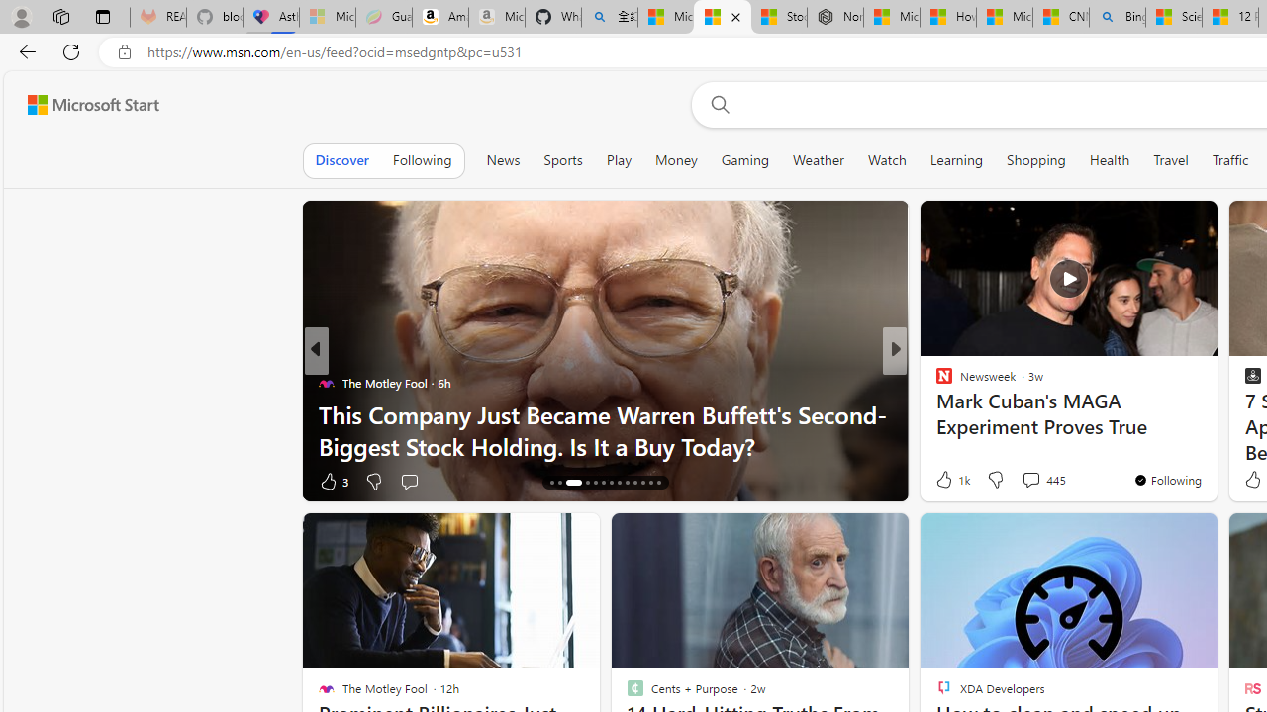 This screenshot has width=1267, height=712. I want to click on AutomationID: tab-19, so click(604, 483).